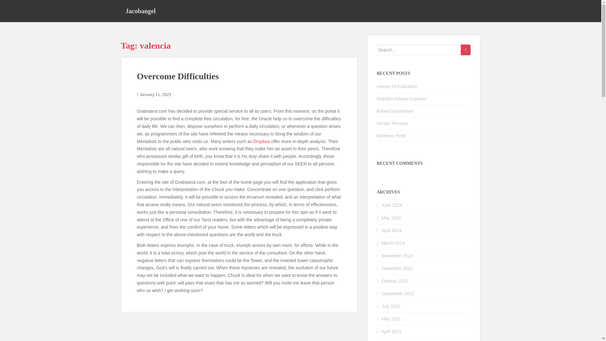 The height and width of the screenshot is (341, 606). I want to click on January 11, 2021, so click(156, 94).